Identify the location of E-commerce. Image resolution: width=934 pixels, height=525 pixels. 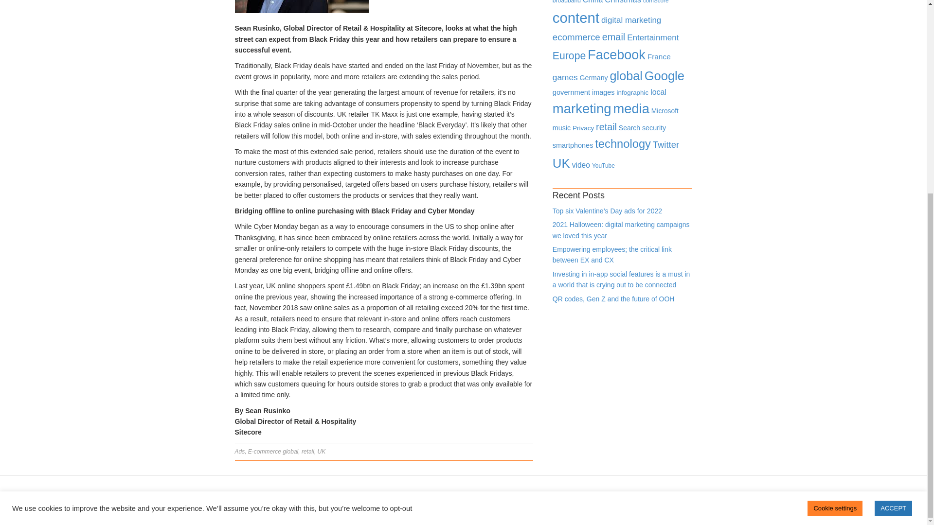
(265, 452).